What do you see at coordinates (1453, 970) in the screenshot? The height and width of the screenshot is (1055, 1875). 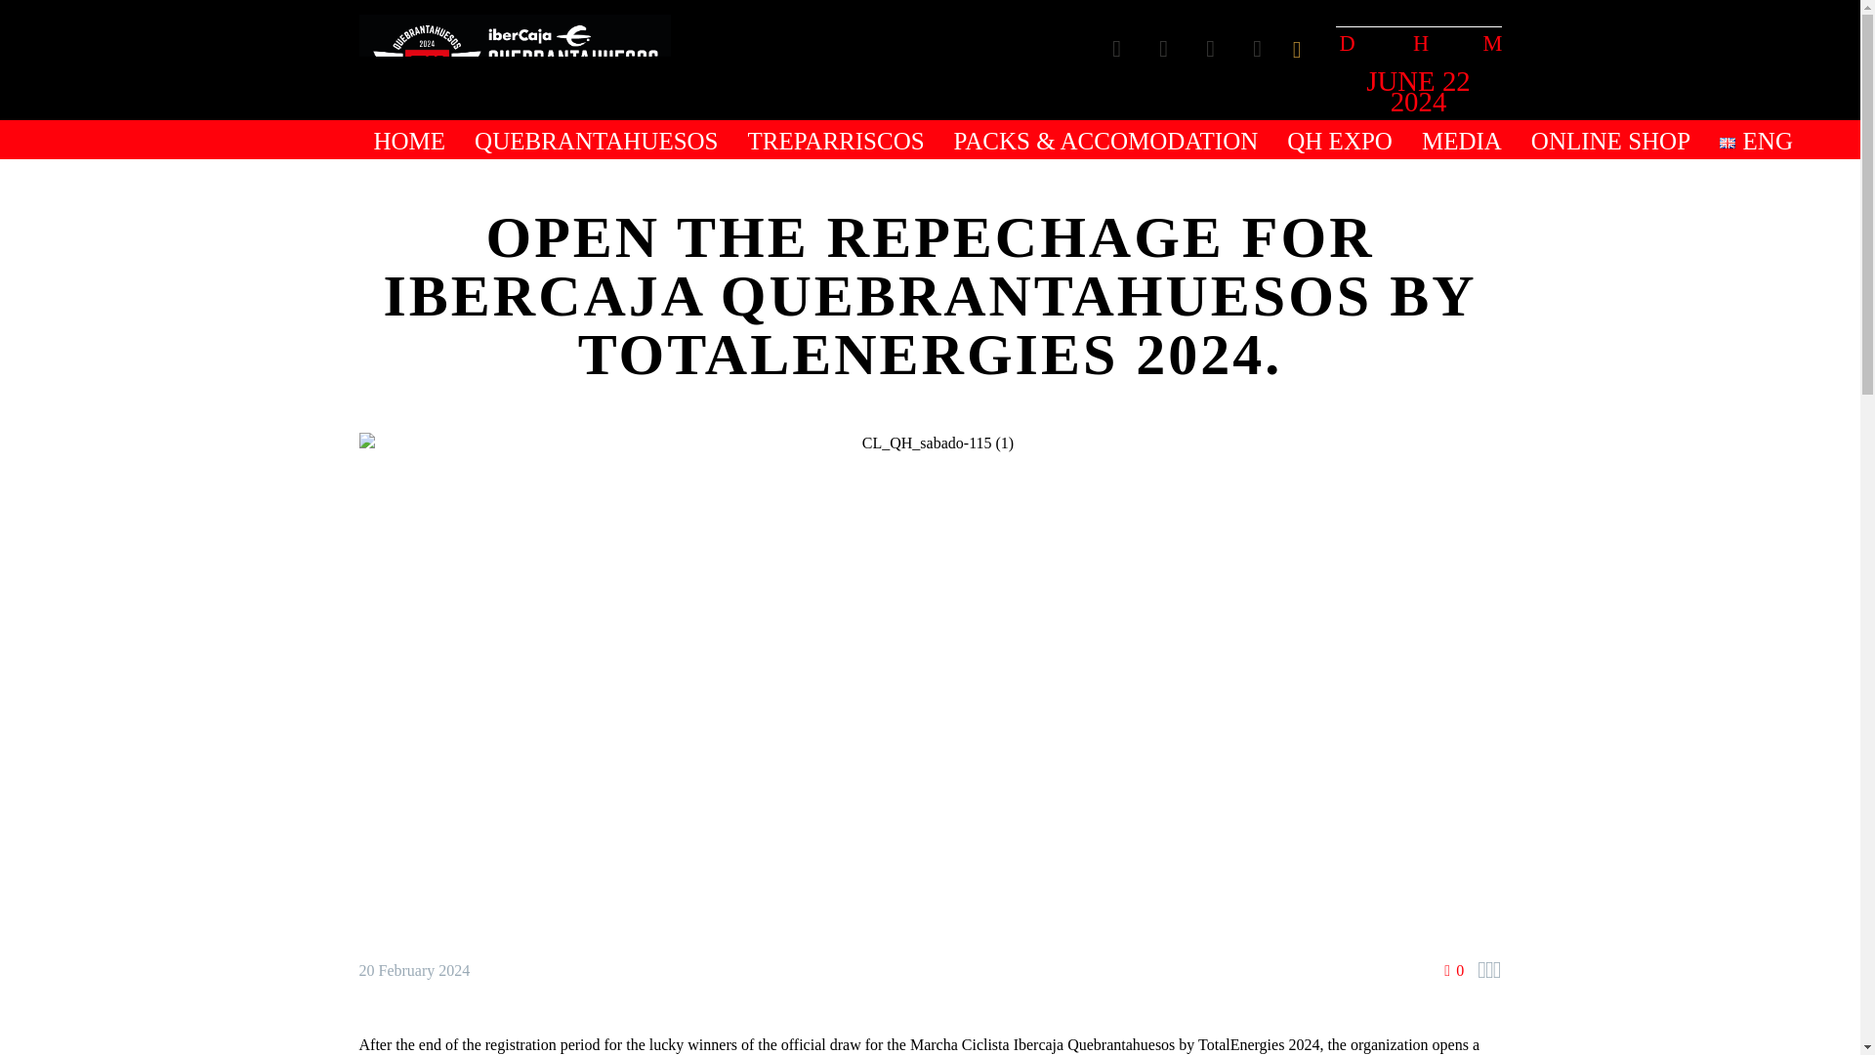 I see `Like this` at bounding box center [1453, 970].